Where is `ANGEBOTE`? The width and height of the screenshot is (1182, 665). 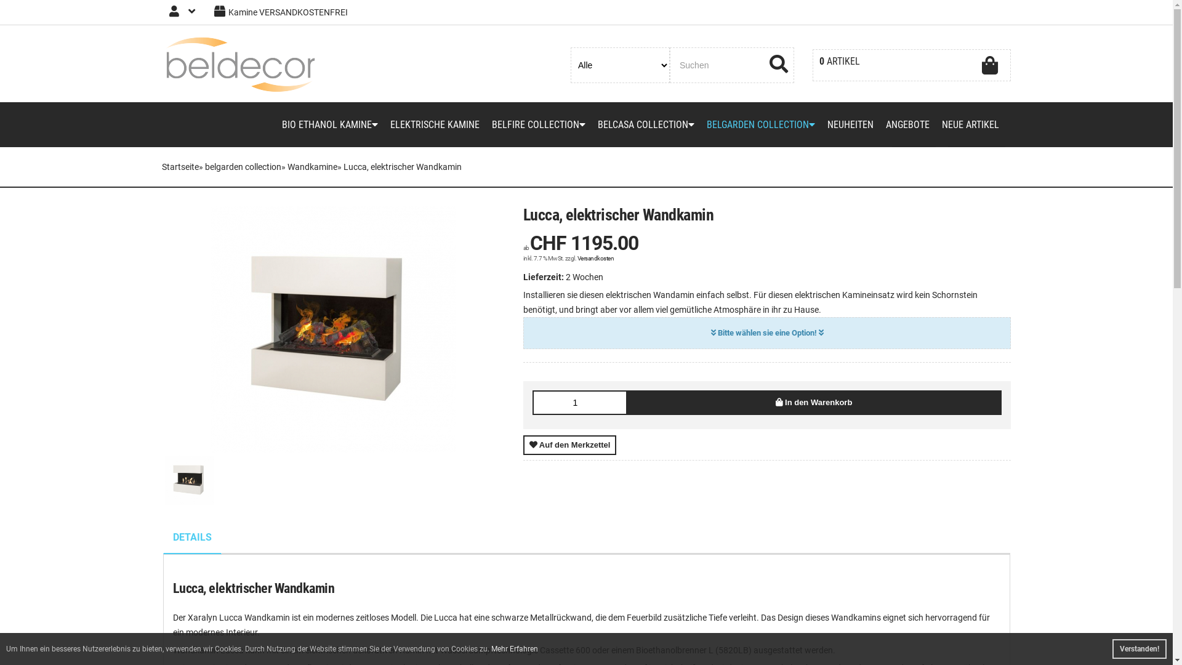
ANGEBOTE is located at coordinates (907, 124).